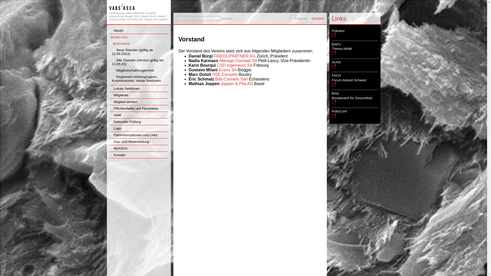  Describe the element at coordinates (7, 3) in the screenshot. I see `suchen` at that location.